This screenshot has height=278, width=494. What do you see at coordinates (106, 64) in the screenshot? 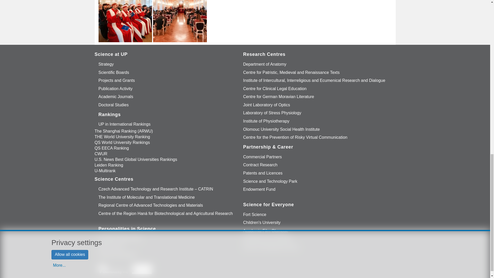
I see `Opens internal link in current window` at bounding box center [106, 64].